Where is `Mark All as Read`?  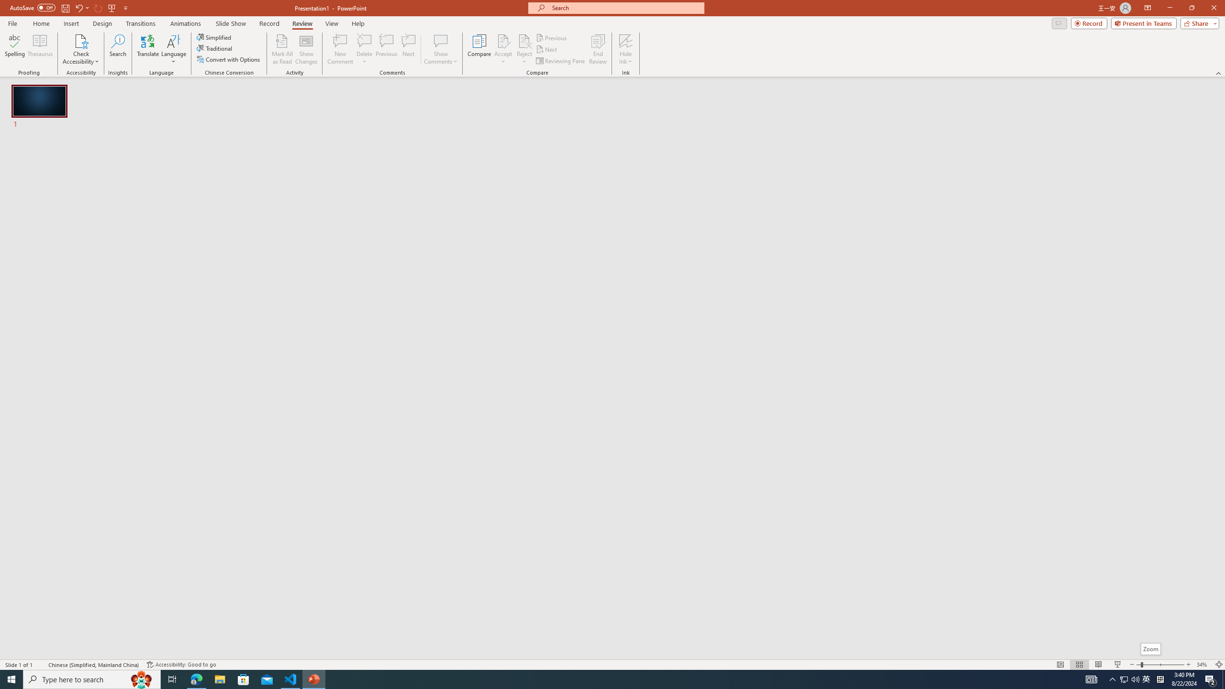 Mark All as Read is located at coordinates (282, 49).